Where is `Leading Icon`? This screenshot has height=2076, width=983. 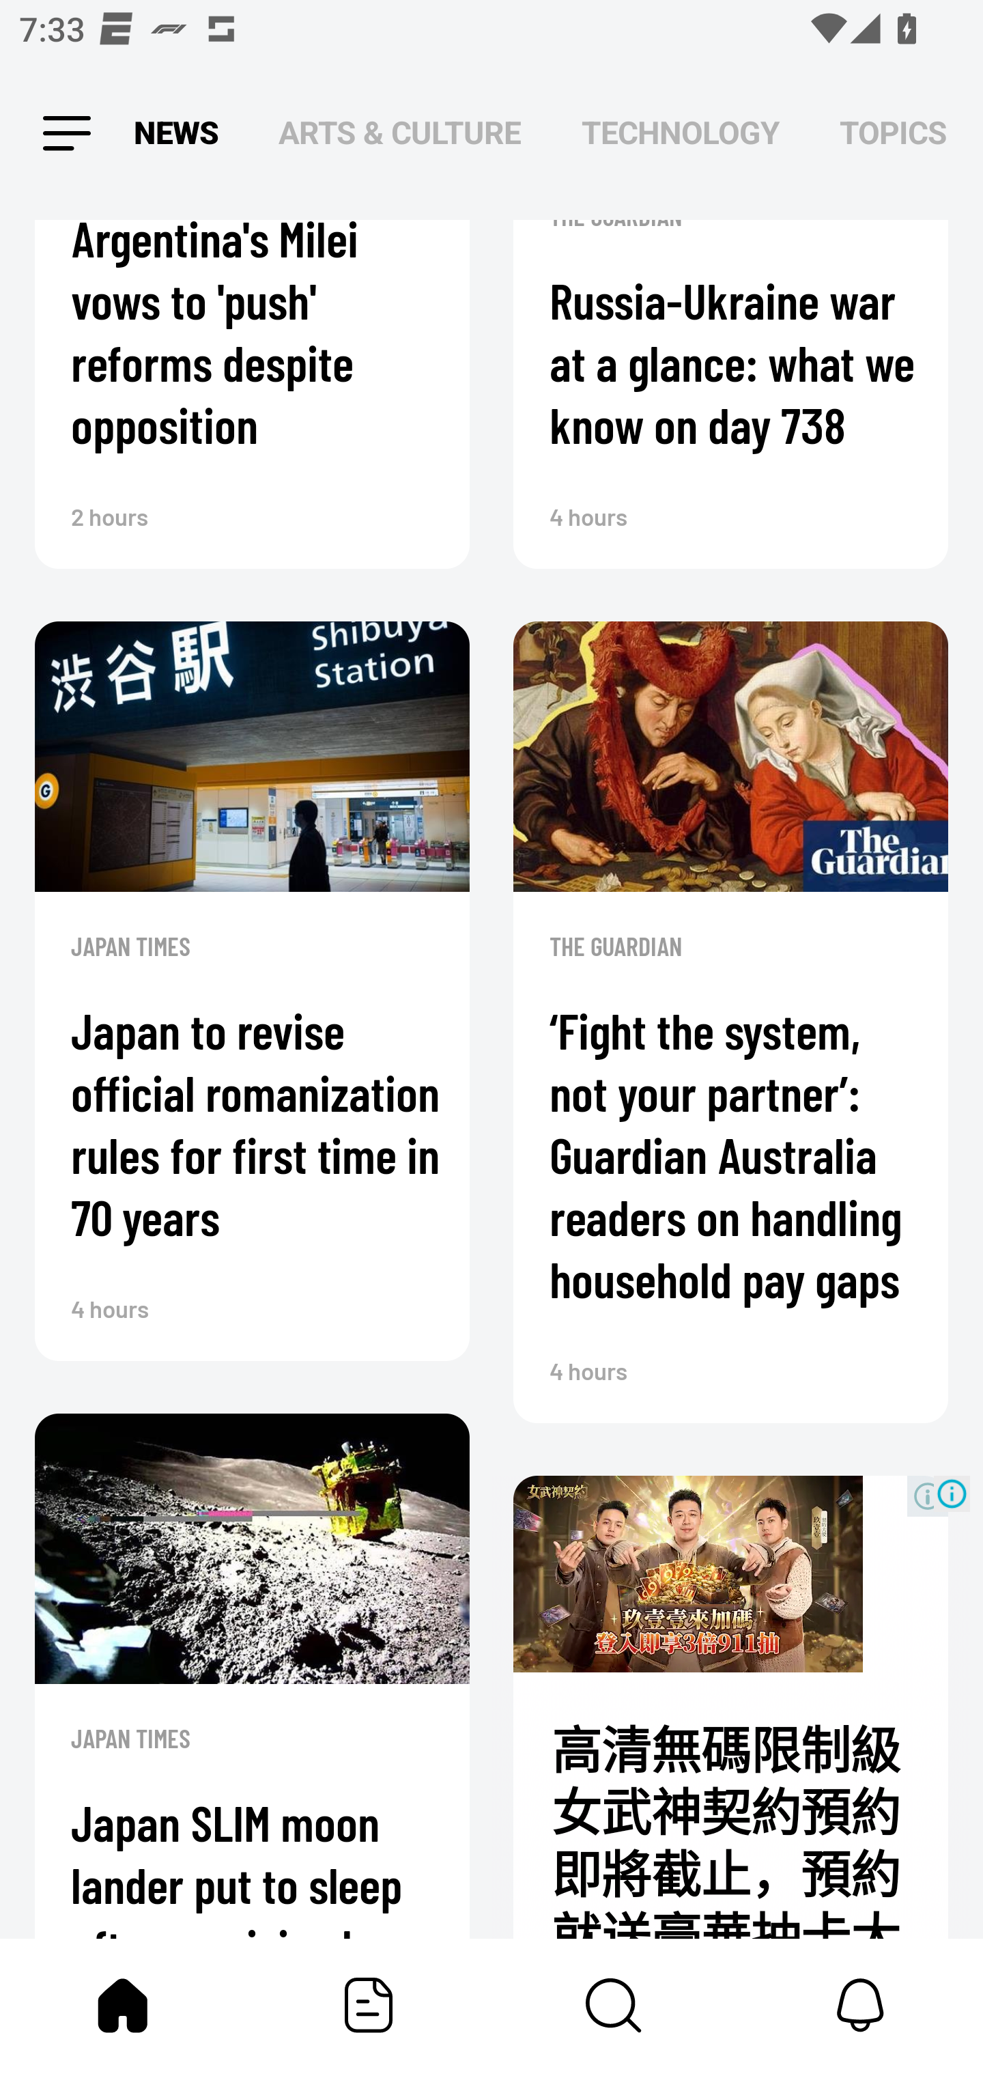 Leading Icon is located at coordinates (64, 134).